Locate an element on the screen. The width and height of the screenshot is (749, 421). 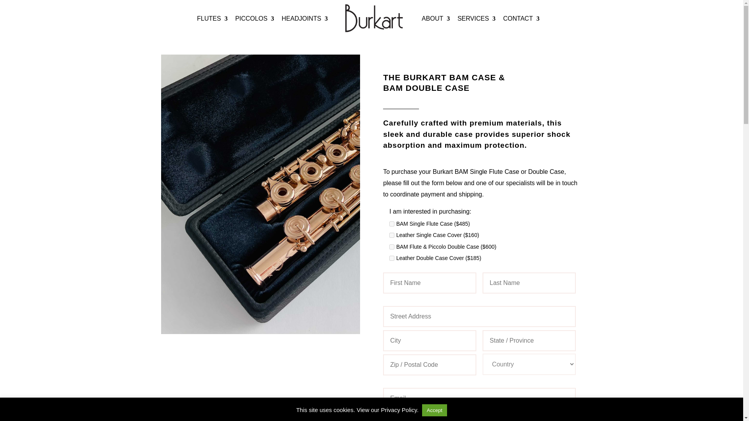
CONTACT is located at coordinates (521, 27).